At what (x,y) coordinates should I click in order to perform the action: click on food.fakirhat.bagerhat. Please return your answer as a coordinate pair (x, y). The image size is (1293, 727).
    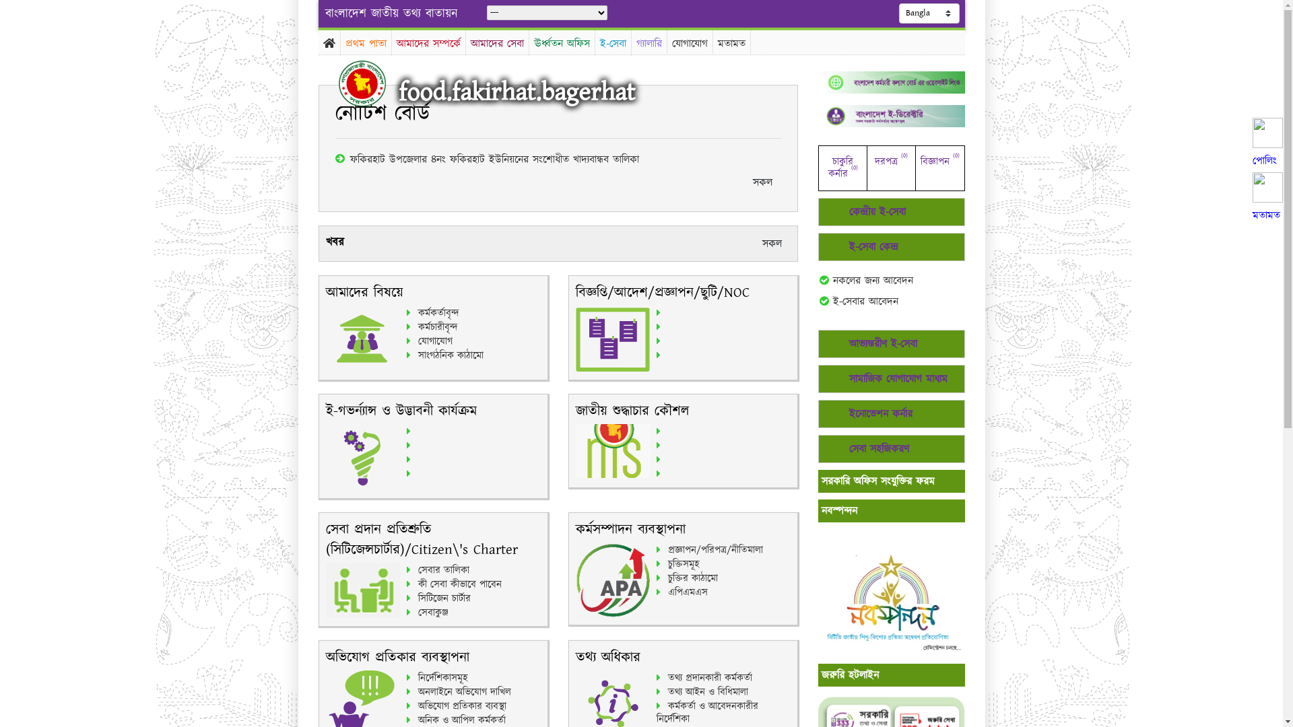
    Looking at the image, I should click on (517, 93).